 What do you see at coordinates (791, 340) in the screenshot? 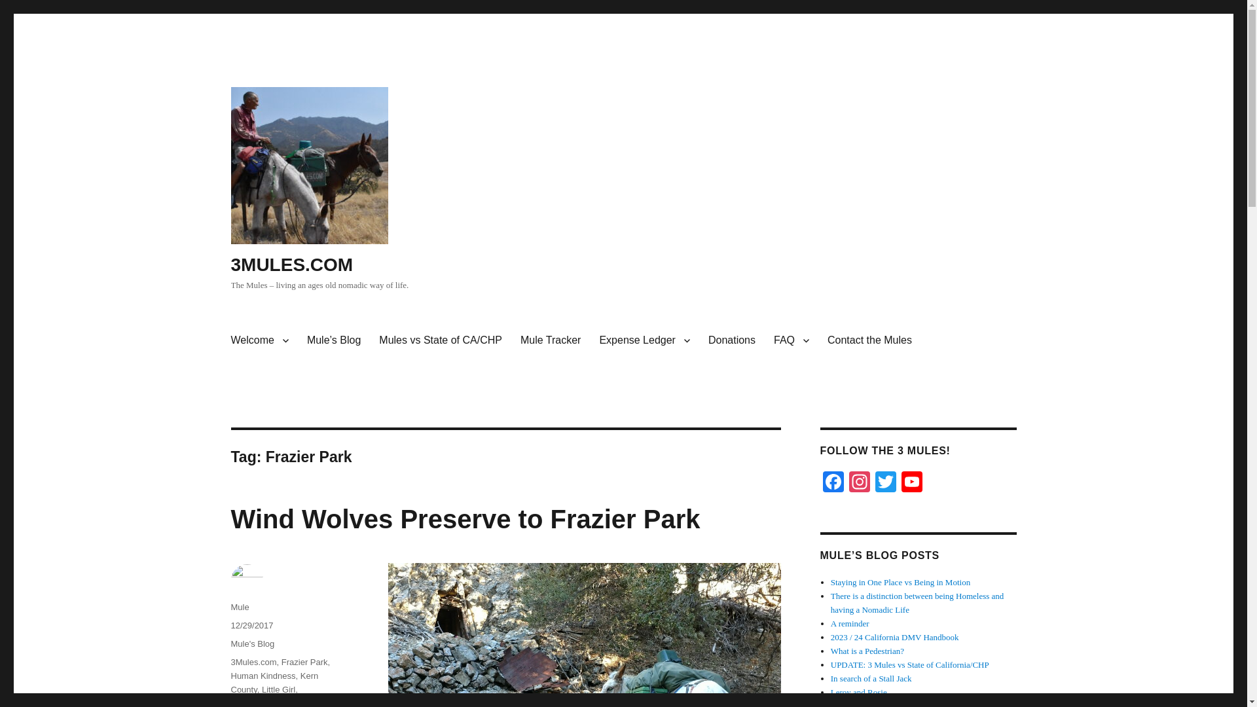
I see `FAQ` at bounding box center [791, 340].